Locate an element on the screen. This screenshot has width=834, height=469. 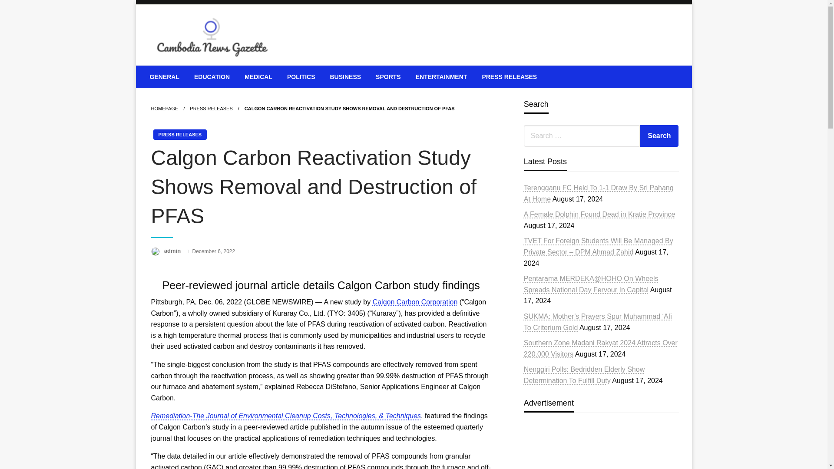
BUSINESS is located at coordinates (345, 76).